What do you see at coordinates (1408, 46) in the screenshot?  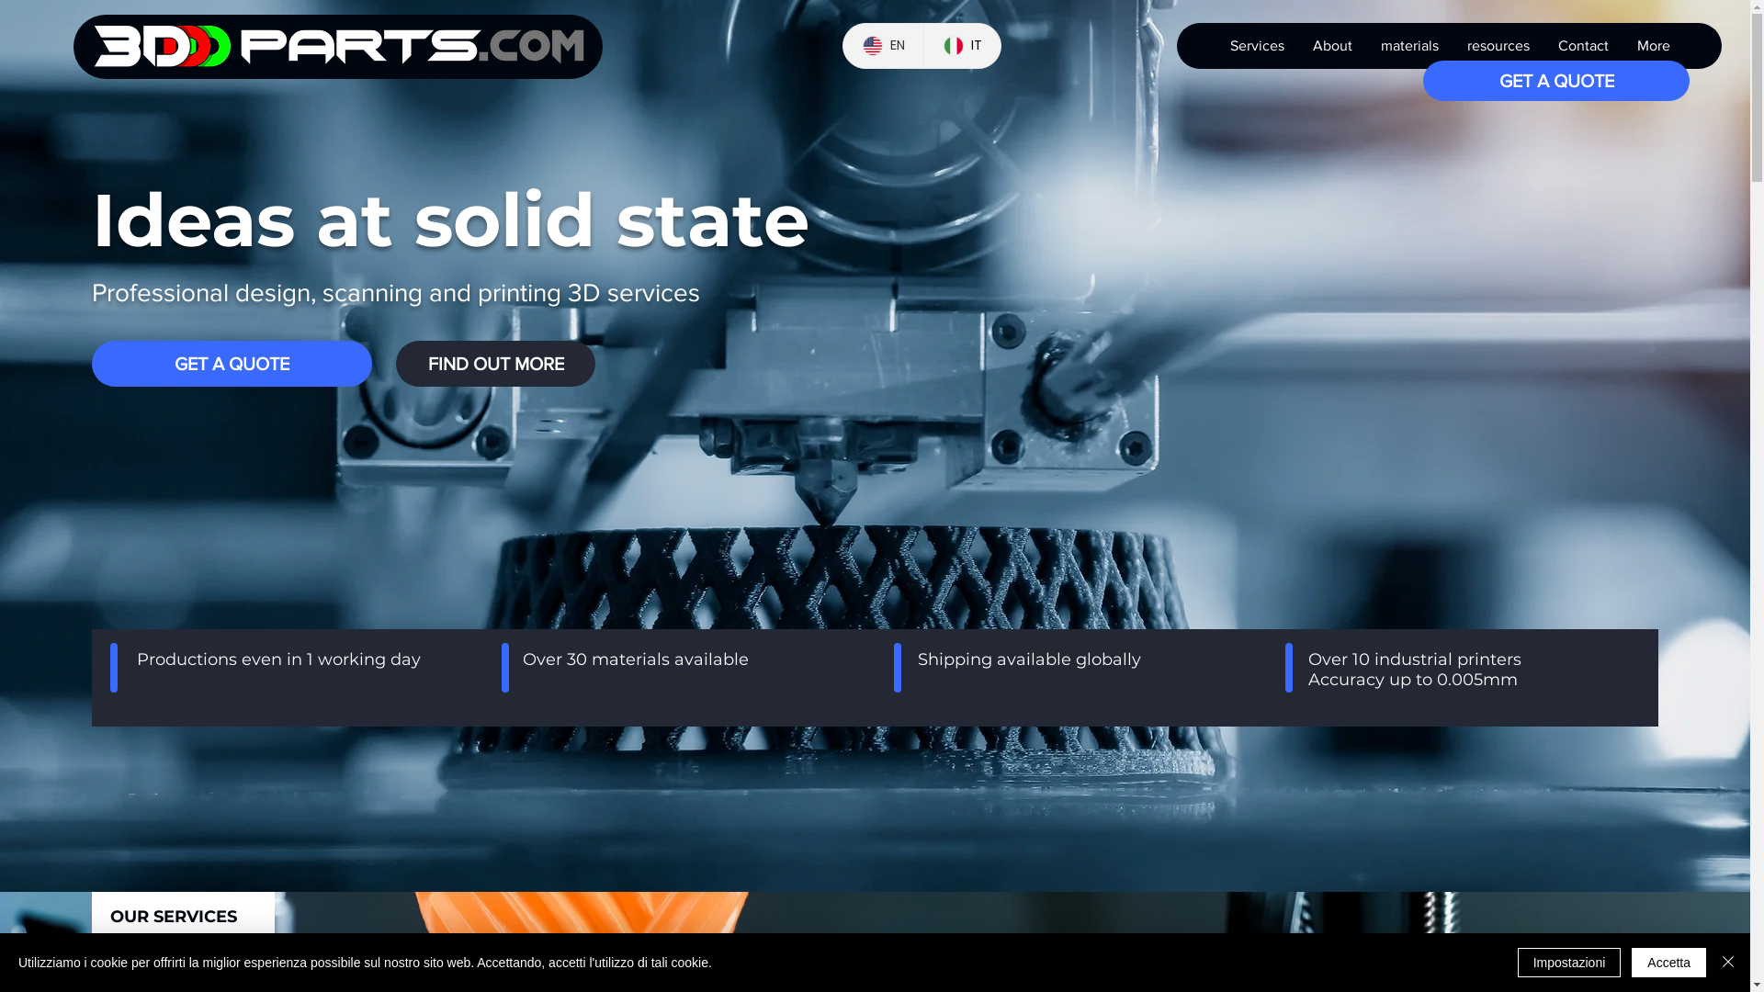 I see `materials` at bounding box center [1408, 46].